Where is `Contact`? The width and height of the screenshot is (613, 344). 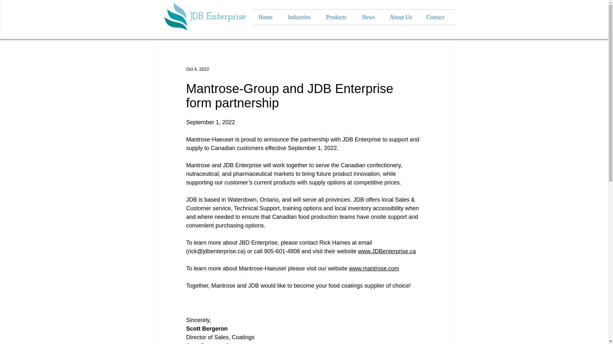 Contact is located at coordinates (438, 17).